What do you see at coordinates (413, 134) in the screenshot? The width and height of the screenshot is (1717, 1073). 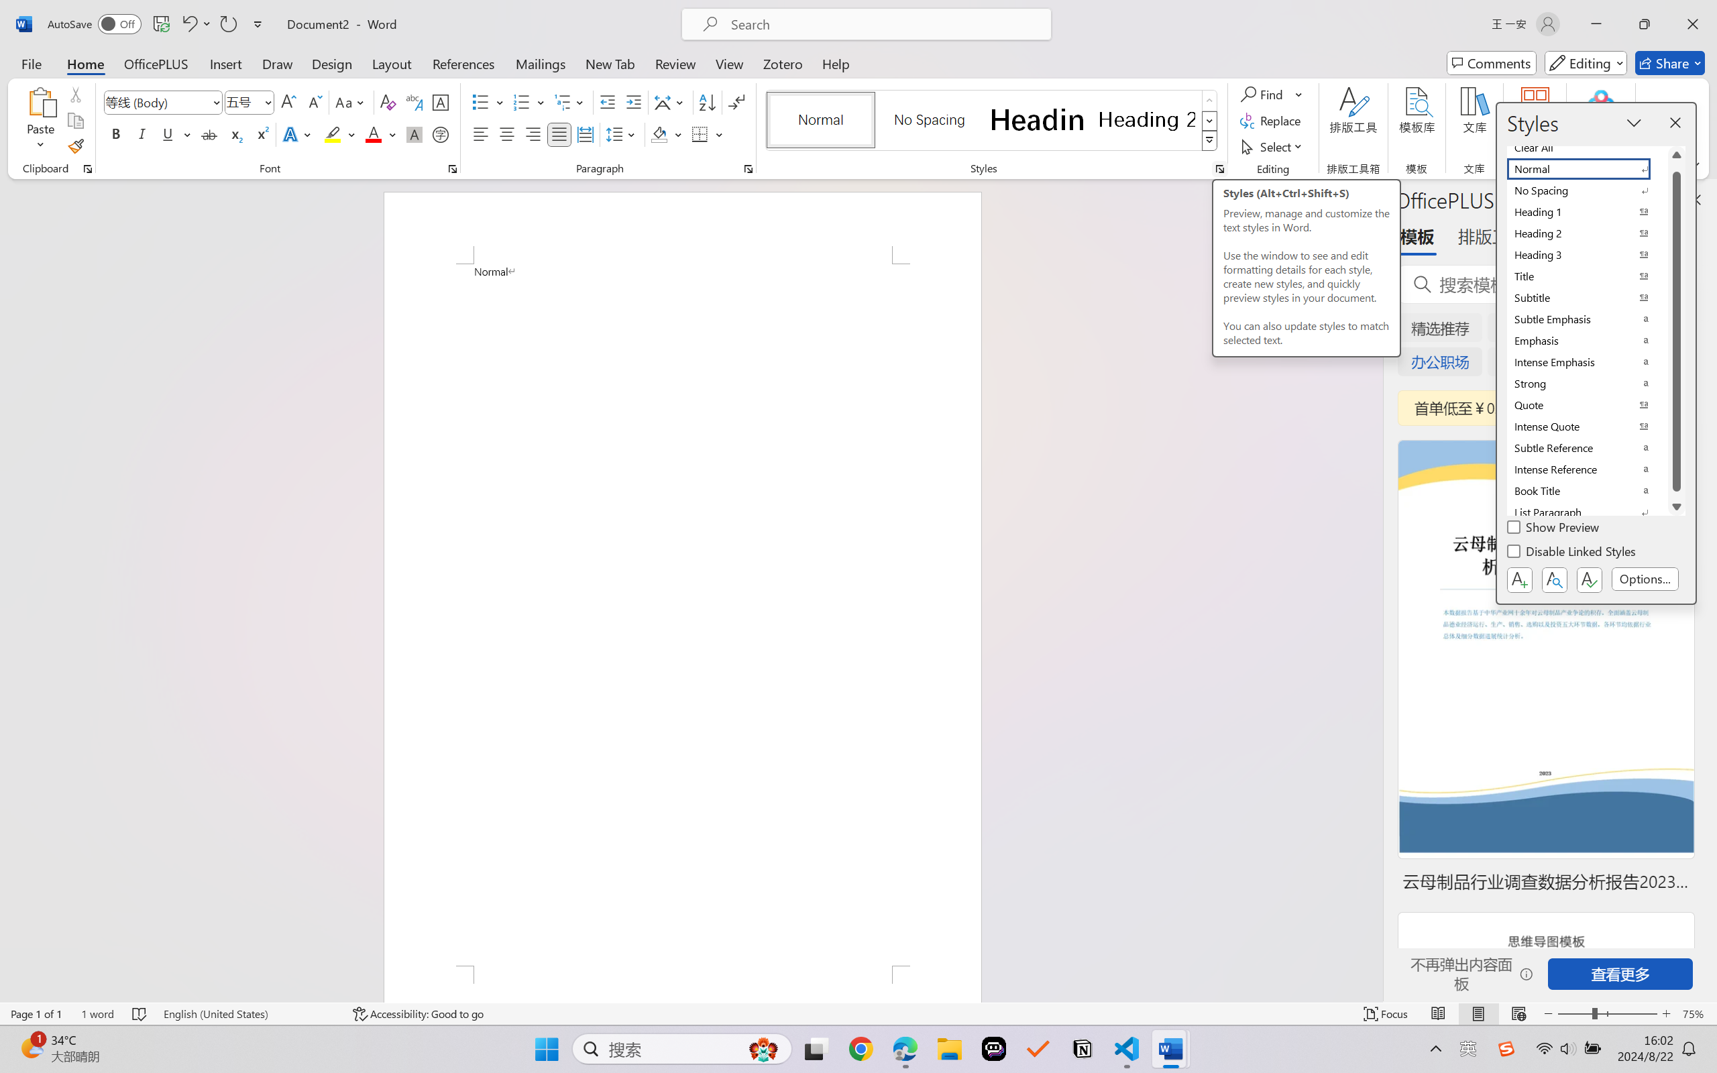 I see `Character Shading` at bounding box center [413, 134].